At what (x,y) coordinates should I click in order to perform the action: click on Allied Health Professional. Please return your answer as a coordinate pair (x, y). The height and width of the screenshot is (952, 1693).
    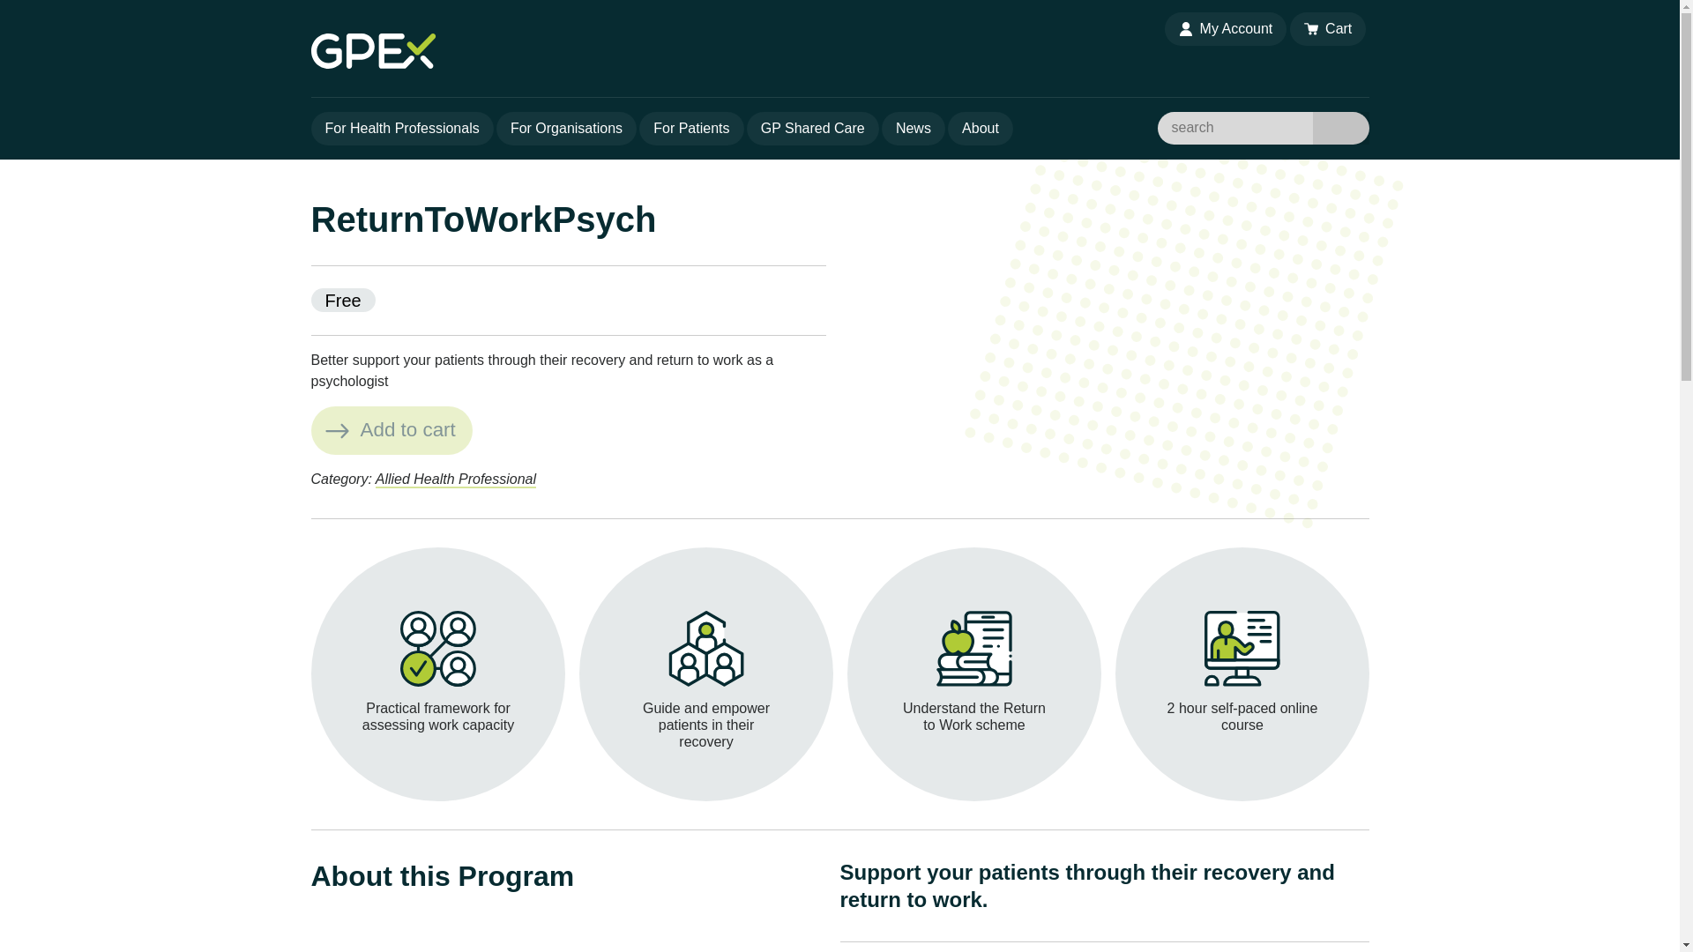
    Looking at the image, I should click on (456, 480).